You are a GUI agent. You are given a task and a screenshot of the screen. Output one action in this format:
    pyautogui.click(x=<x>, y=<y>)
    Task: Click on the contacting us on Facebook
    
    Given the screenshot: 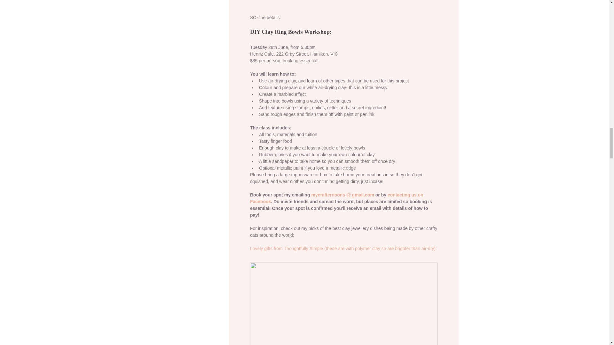 What is the action you would take?
    pyautogui.click(x=337, y=198)
    